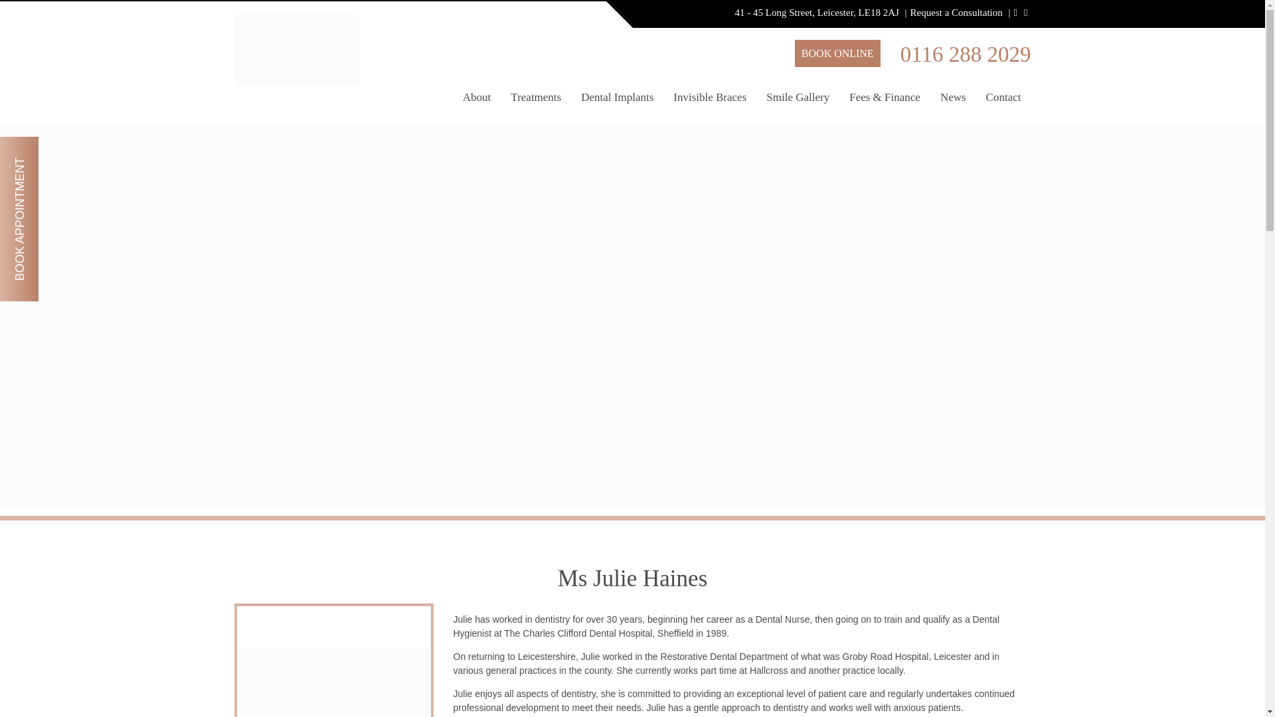 The image size is (1275, 717). What do you see at coordinates (797, 103) in the screenshot?
I see `Smile Gallery` at bounding box center [797, 103].